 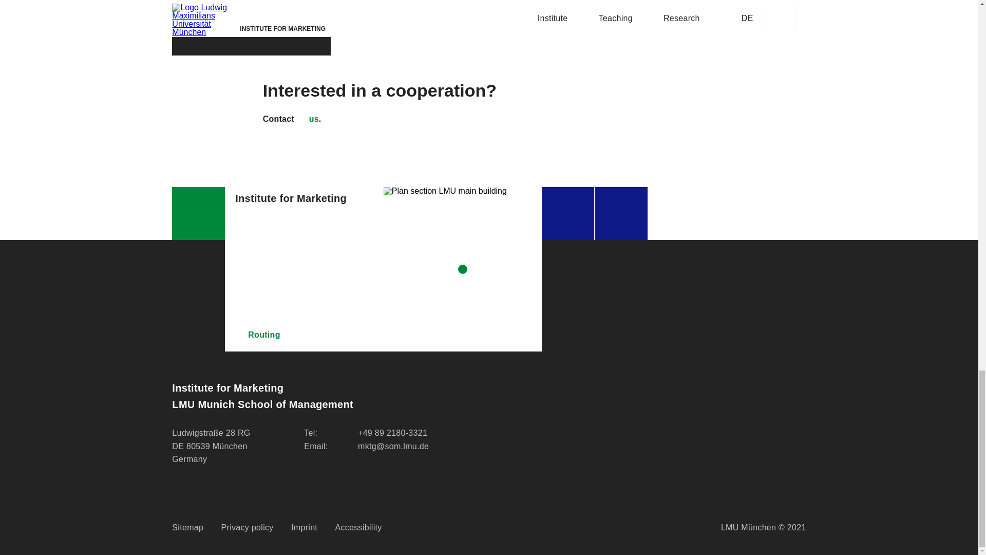 I want to click on Plan section LMU main building, so click(x=463, y=269).